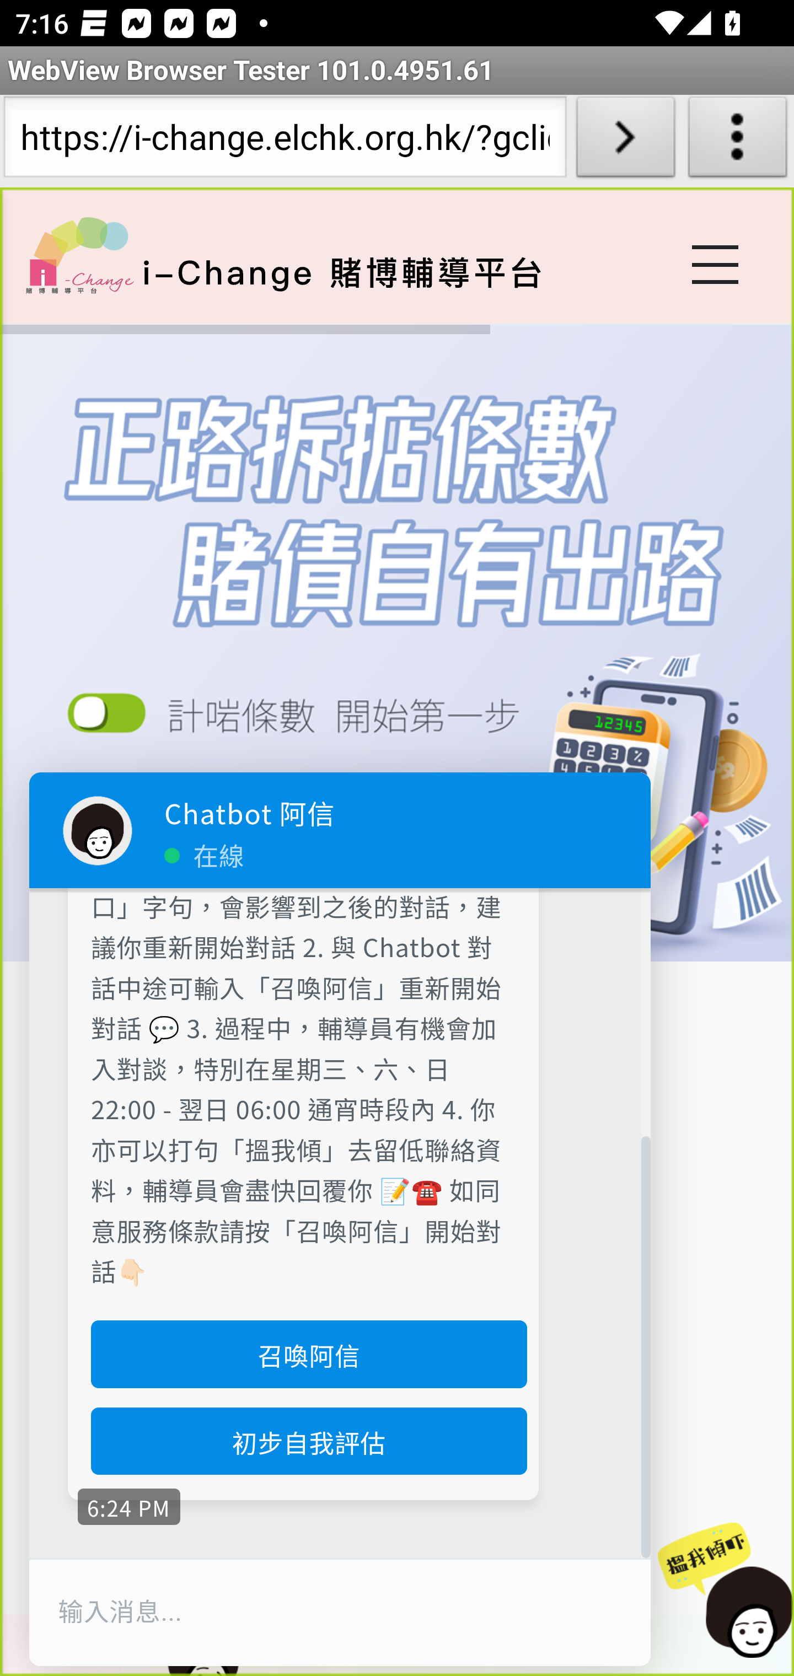 The image size is (794, 1676). What do you see at coordinates (79, 255) in the screenshot?
I see `Home` at bounding box center [79, 255].